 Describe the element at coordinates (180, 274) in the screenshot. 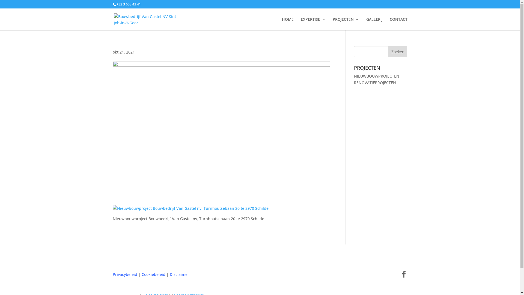

I see `Disclaimer` at that location.